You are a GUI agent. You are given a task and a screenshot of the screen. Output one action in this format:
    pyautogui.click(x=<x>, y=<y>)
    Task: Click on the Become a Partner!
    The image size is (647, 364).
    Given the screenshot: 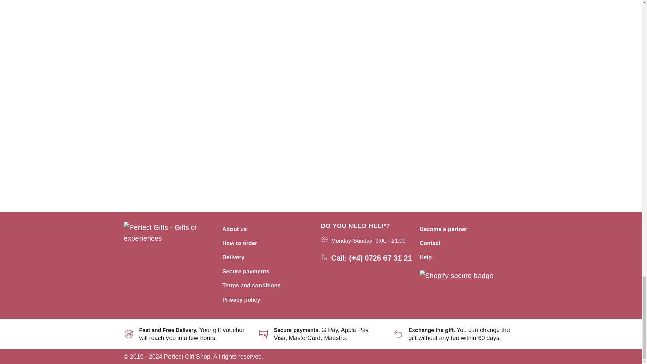 What is the action you would take?
    pyautogui.click(x=443, y=229)
    